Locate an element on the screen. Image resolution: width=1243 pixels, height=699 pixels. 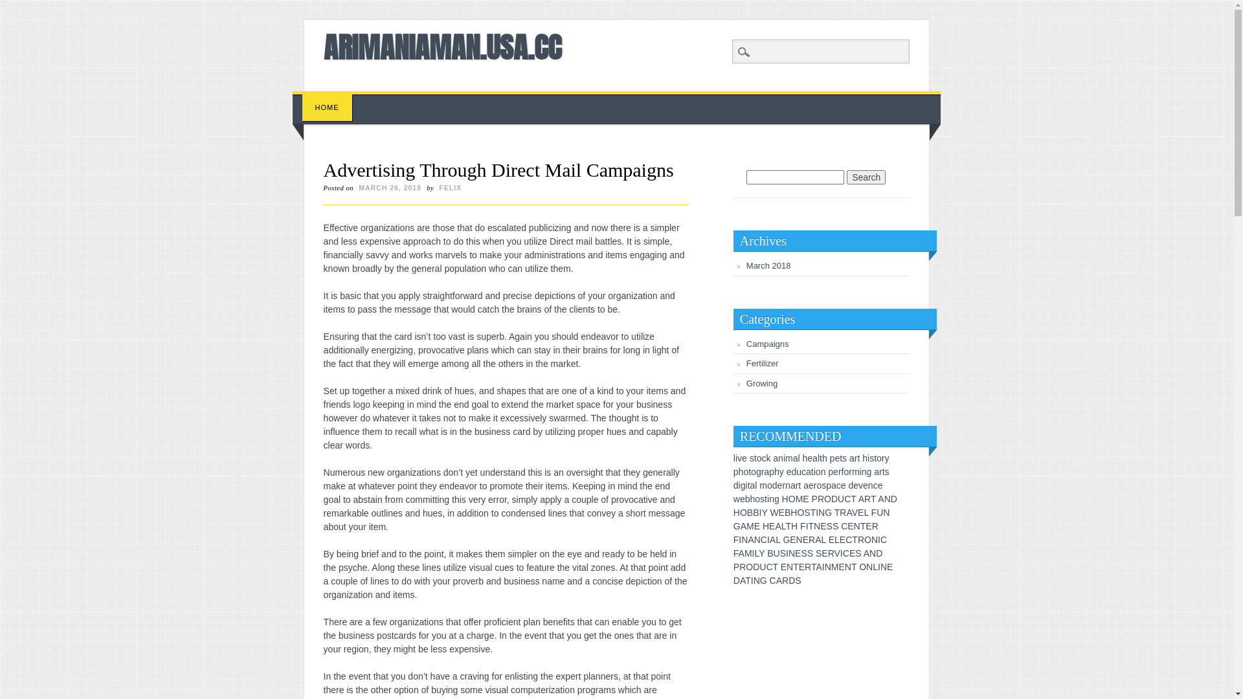
C is located at coordinates (884, 540).